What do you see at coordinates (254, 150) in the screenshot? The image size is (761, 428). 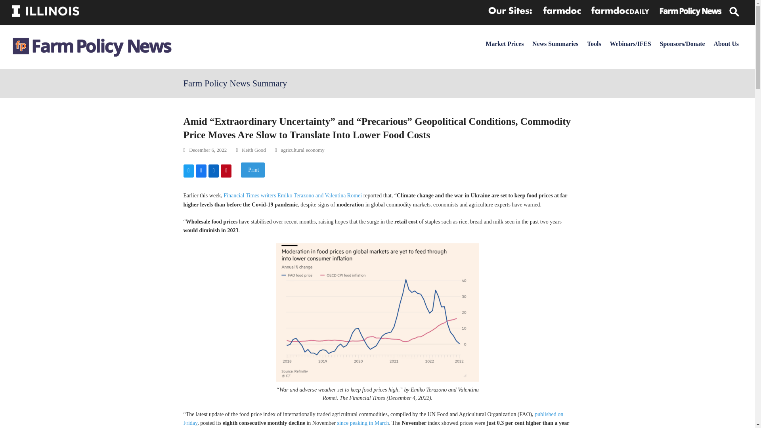 I see `Posts by Keith Good` at bounding box center [254, 150].